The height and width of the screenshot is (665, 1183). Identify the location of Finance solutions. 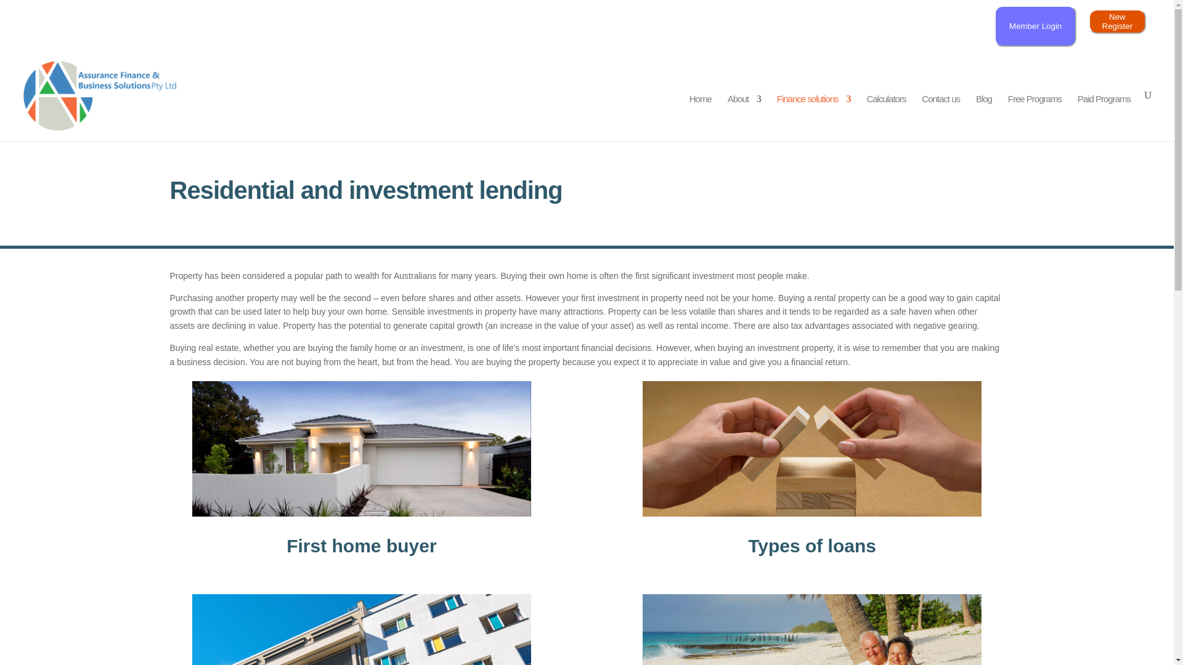
(813, 118).